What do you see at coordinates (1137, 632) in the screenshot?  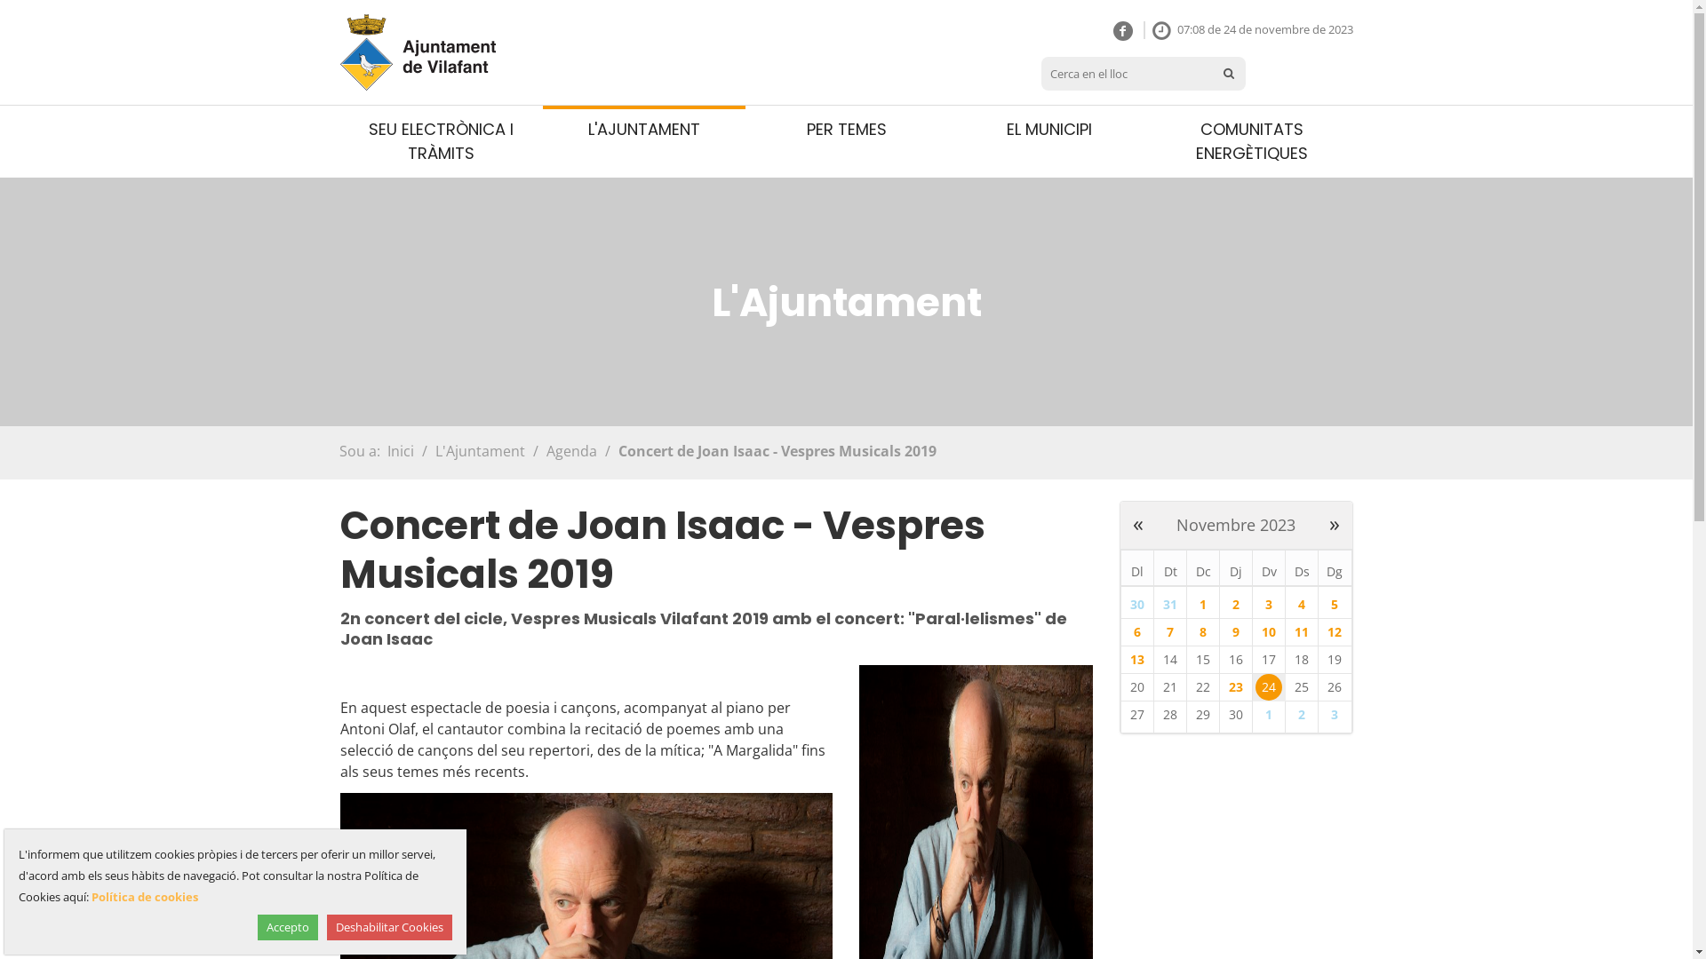 I see `6` at bounding box center [1137, 632].